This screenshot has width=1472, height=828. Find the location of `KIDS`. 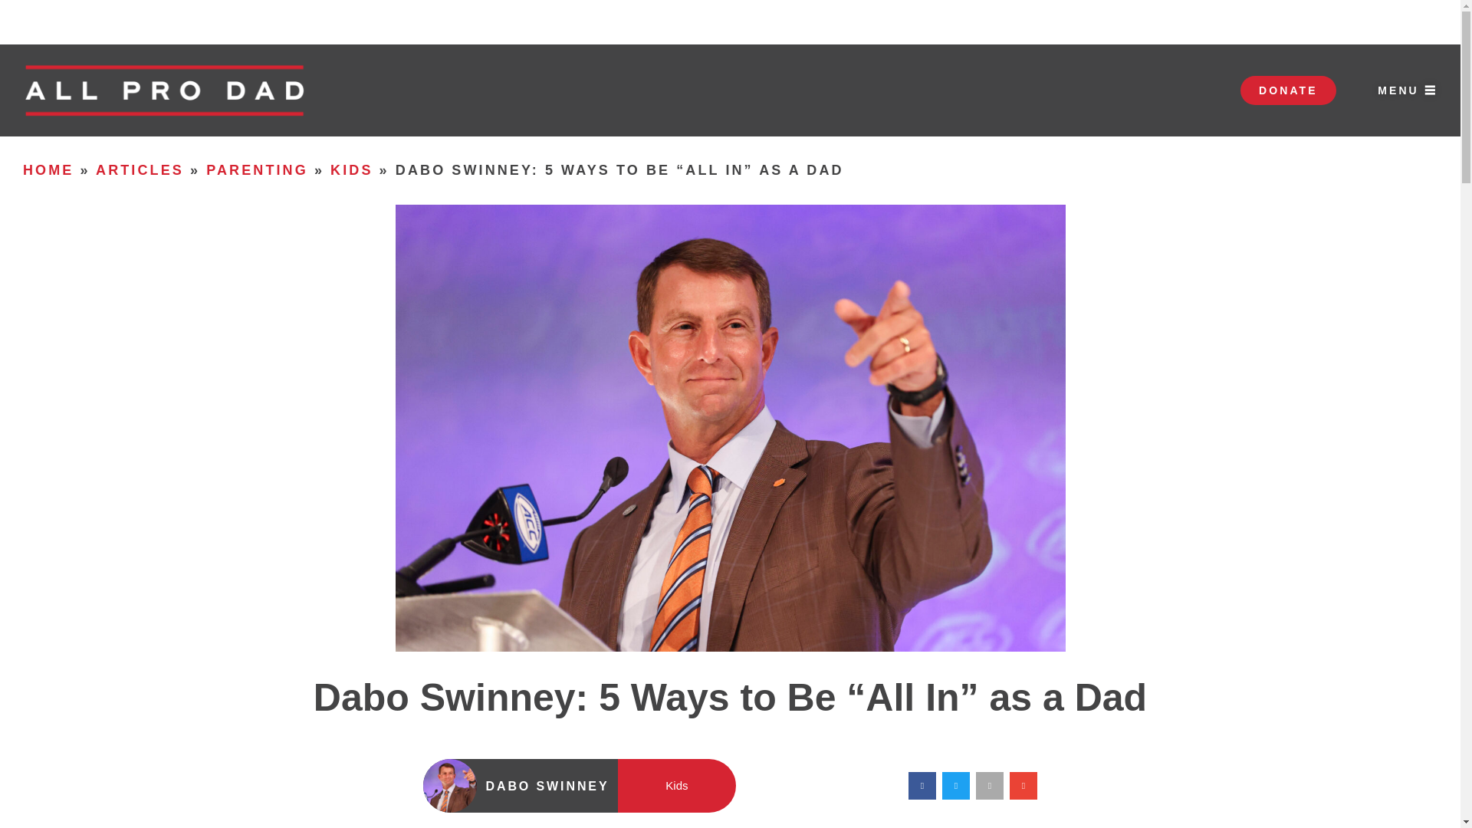

KIDS is located at coordinates (351, 170).